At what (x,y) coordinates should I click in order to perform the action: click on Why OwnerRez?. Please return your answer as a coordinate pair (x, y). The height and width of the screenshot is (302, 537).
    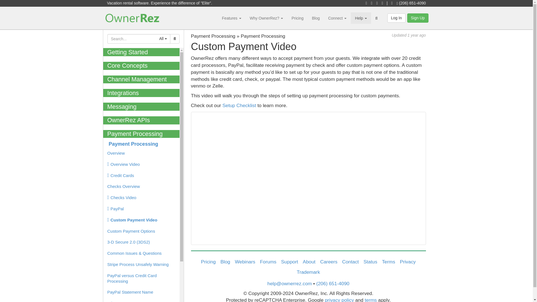
    Looking at the image, I should click on (266, 18).